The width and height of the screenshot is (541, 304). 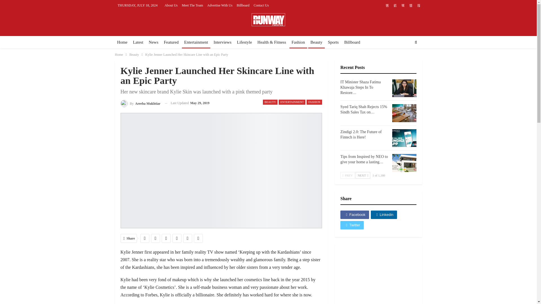 I want to click on Entertainment, so click(x=196, y=42).